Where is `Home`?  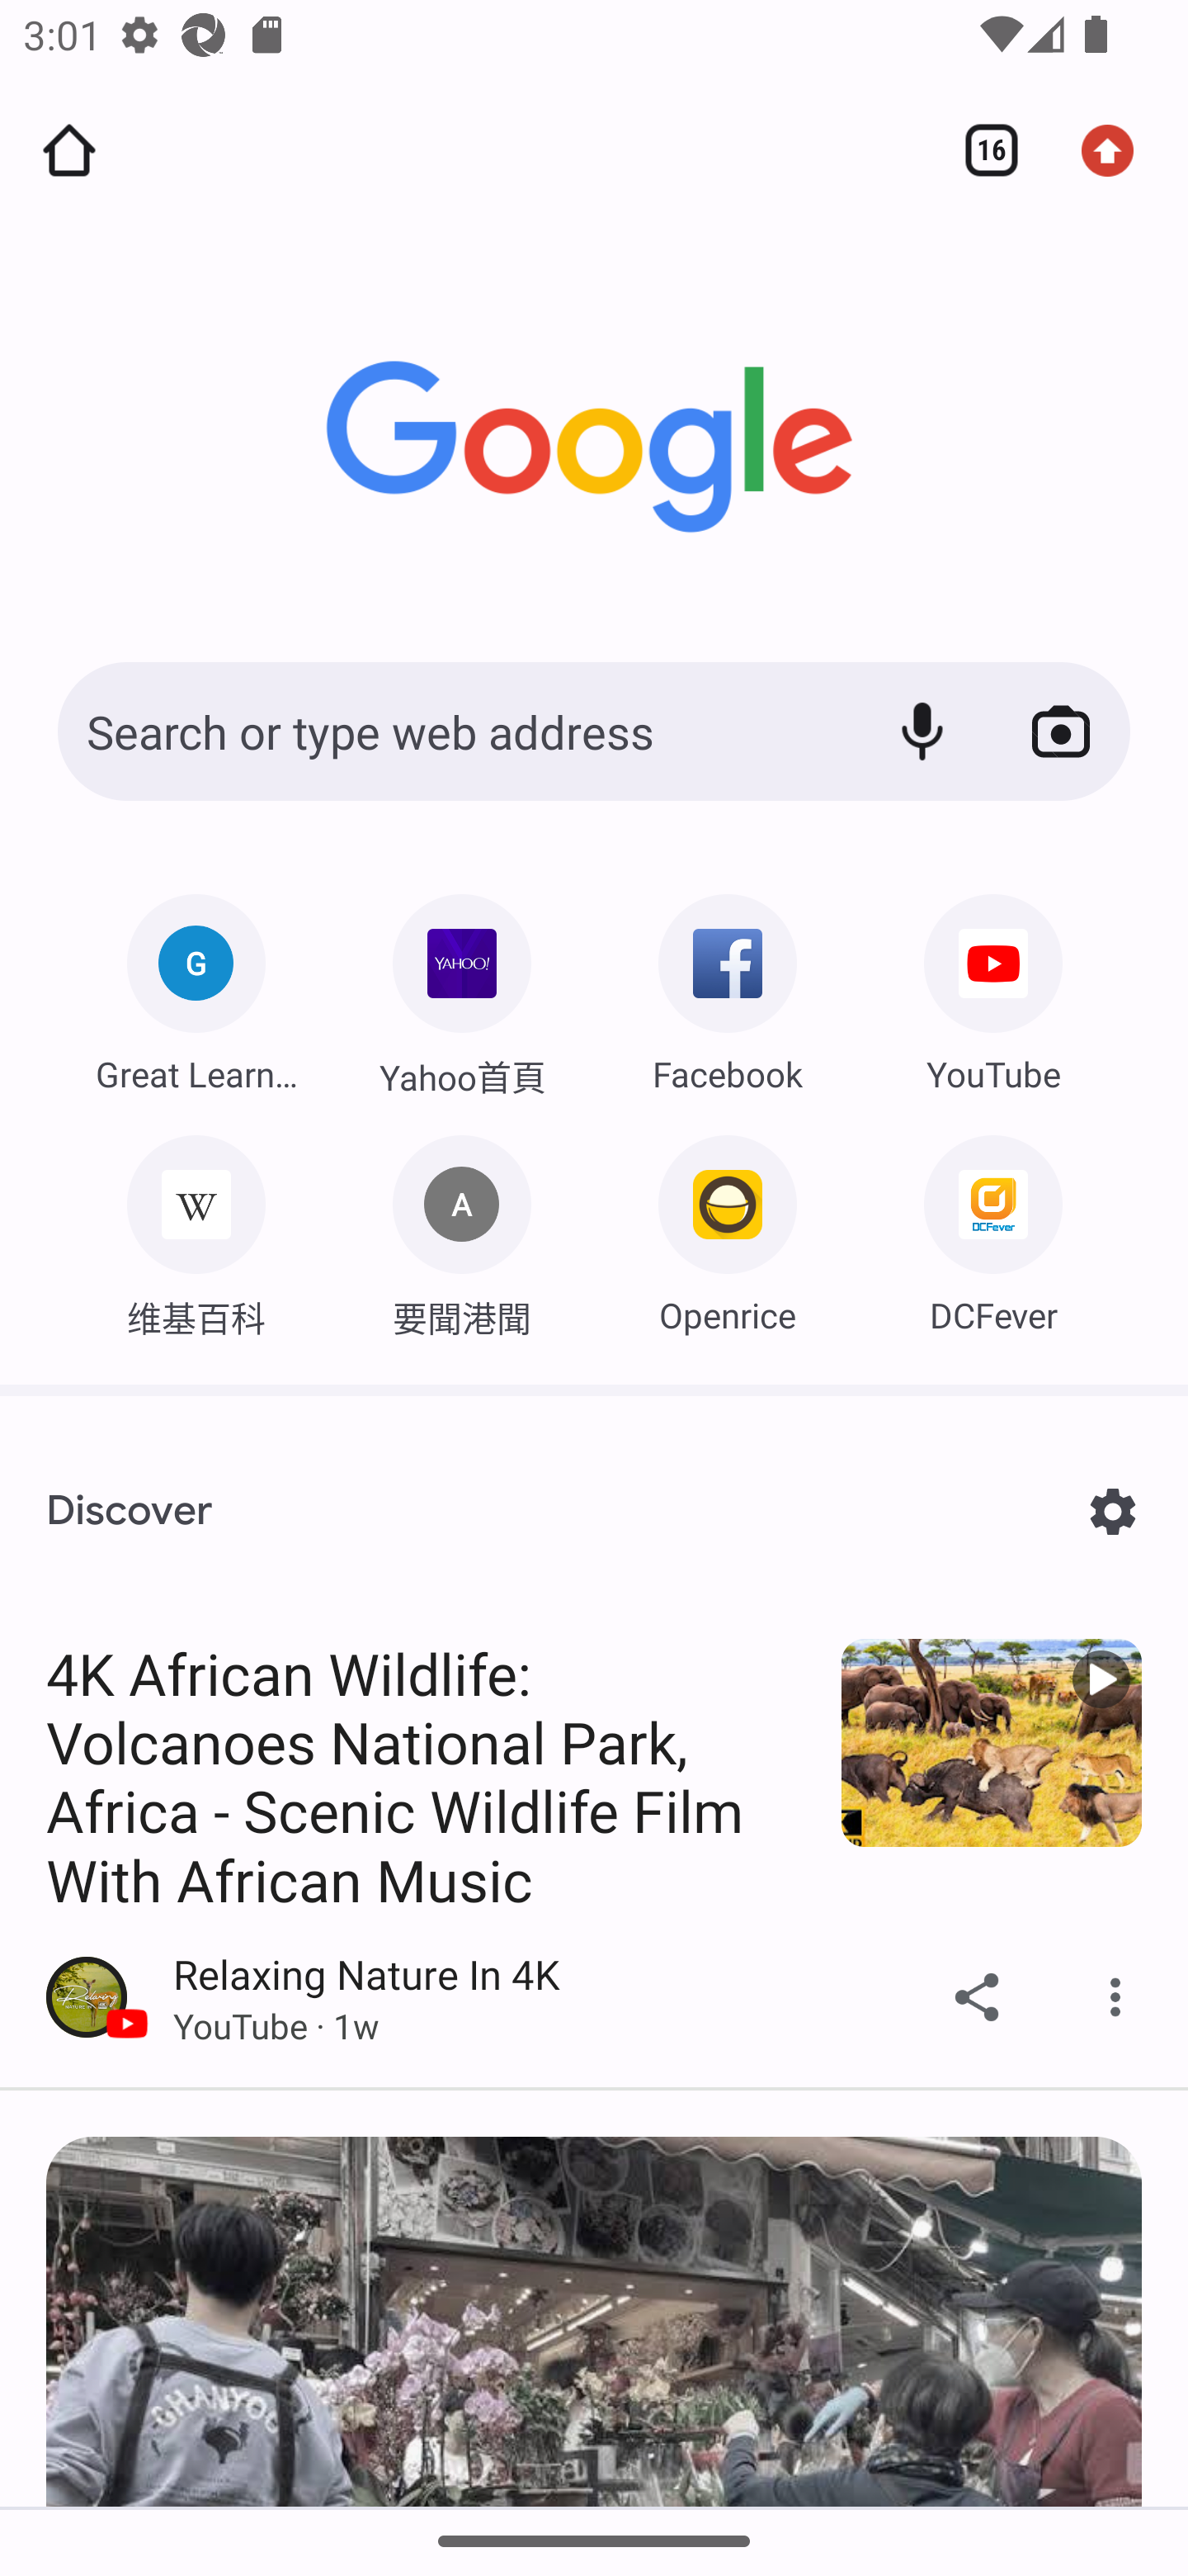
Home is located at coordinates (69, 150).